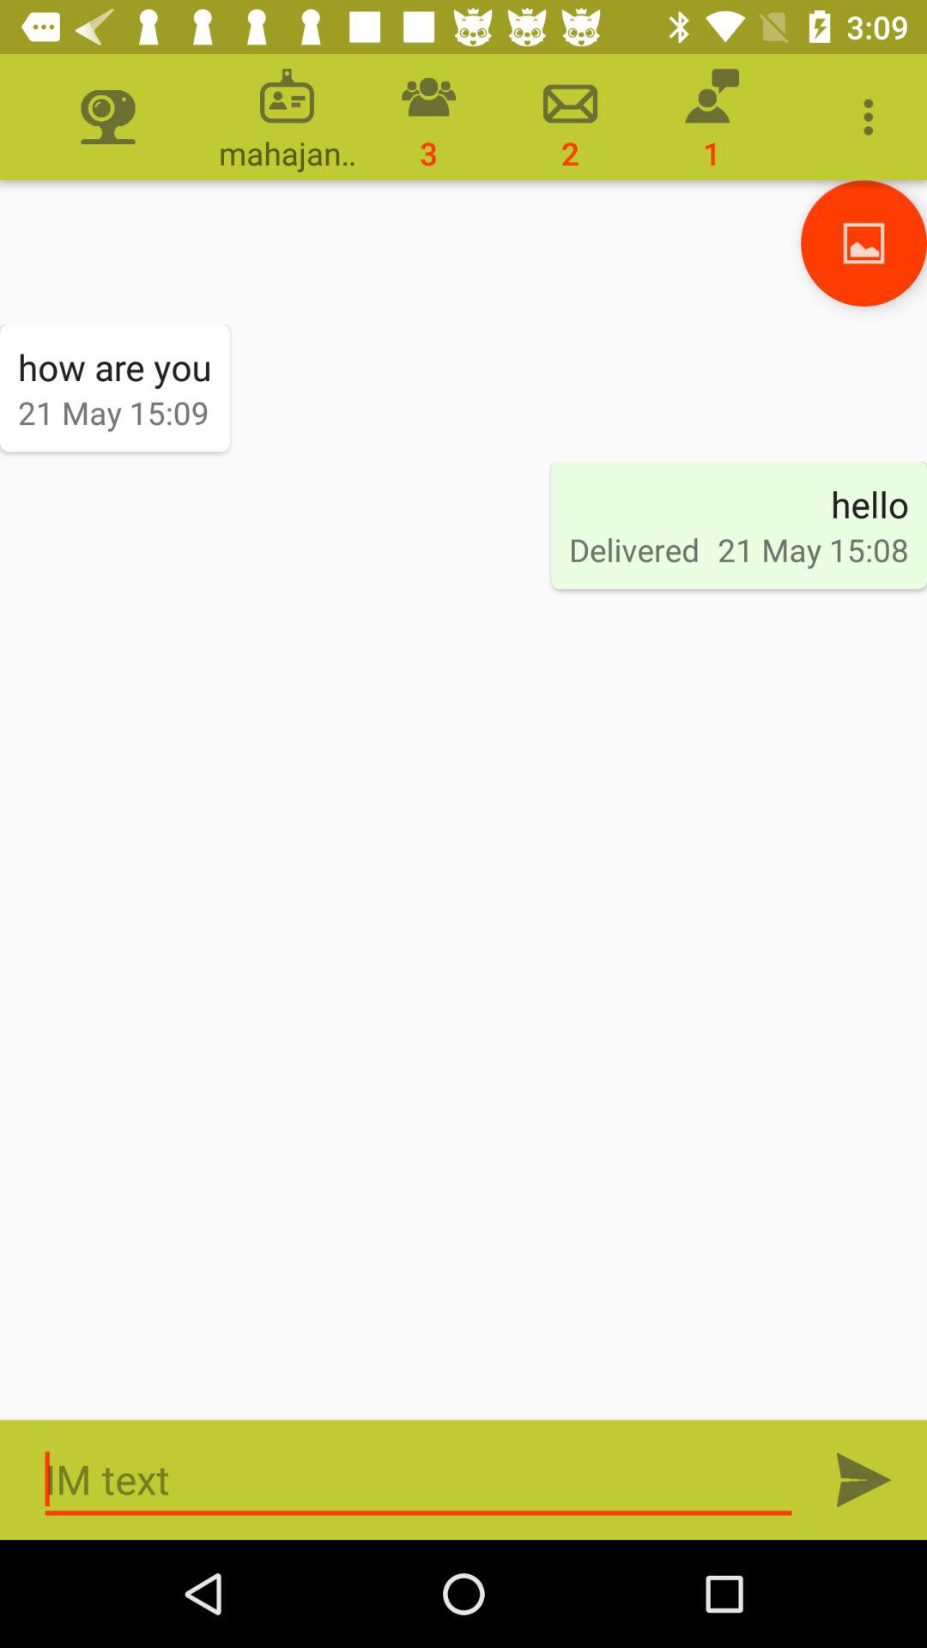  What do you see at coordinates (863, 1480) in the screenshot?
I see `select the symbol at the bottom right corner of the page` at bounding box center [863, 1480].